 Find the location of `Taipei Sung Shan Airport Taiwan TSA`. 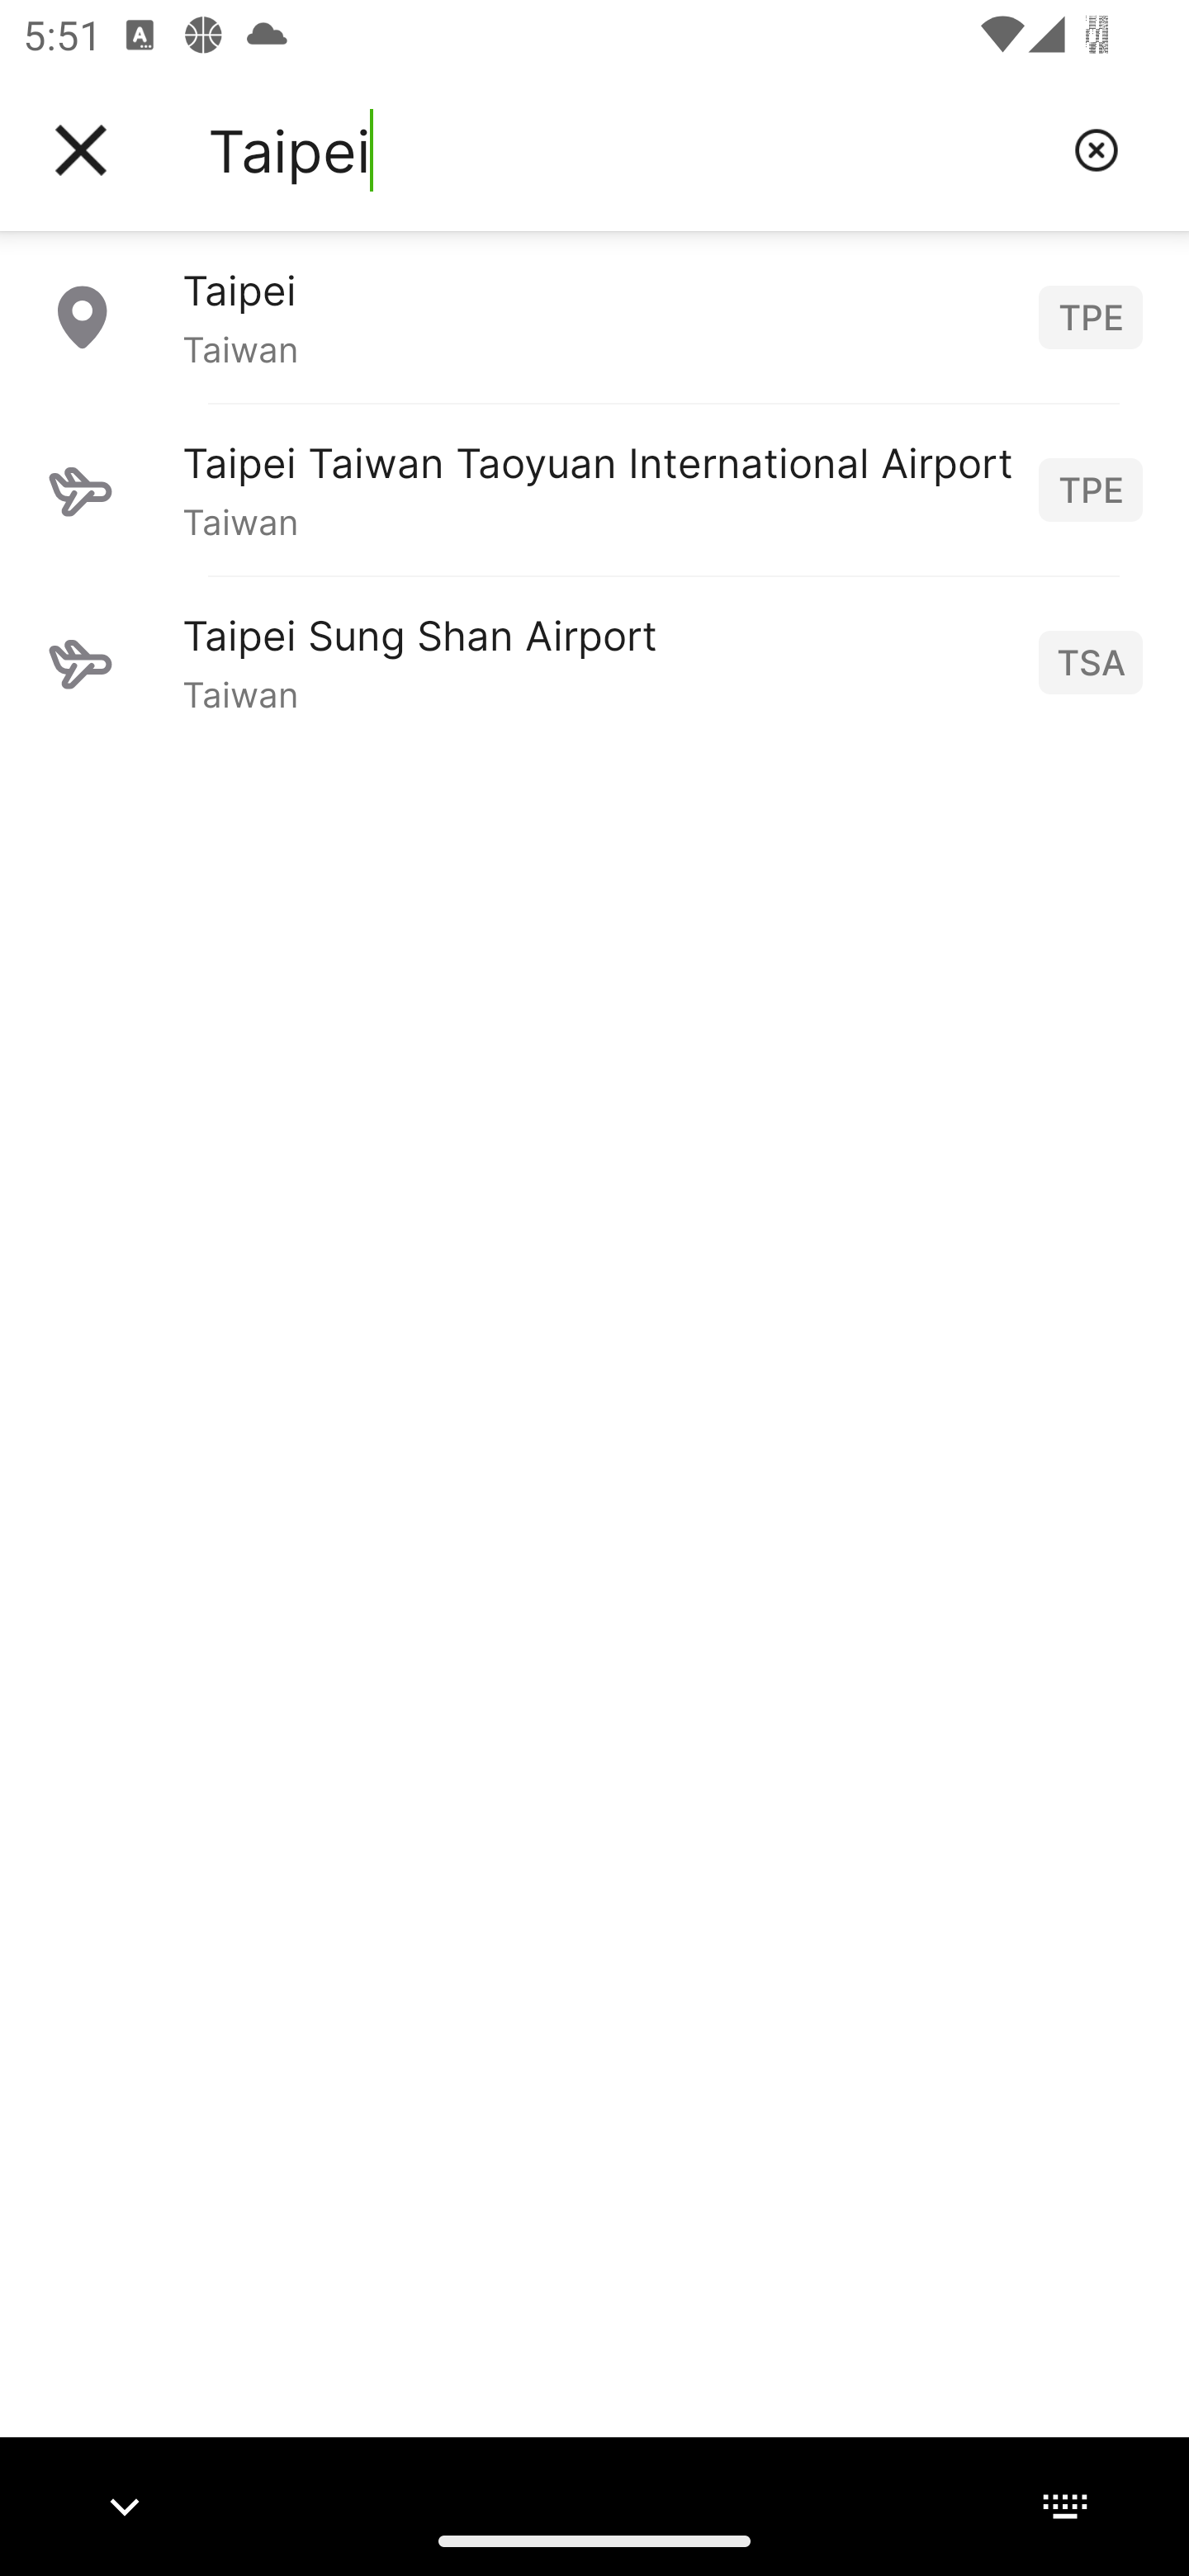

Taipei Sung Shan Airport Taiwan TSA is located at coordinates (594, 661).